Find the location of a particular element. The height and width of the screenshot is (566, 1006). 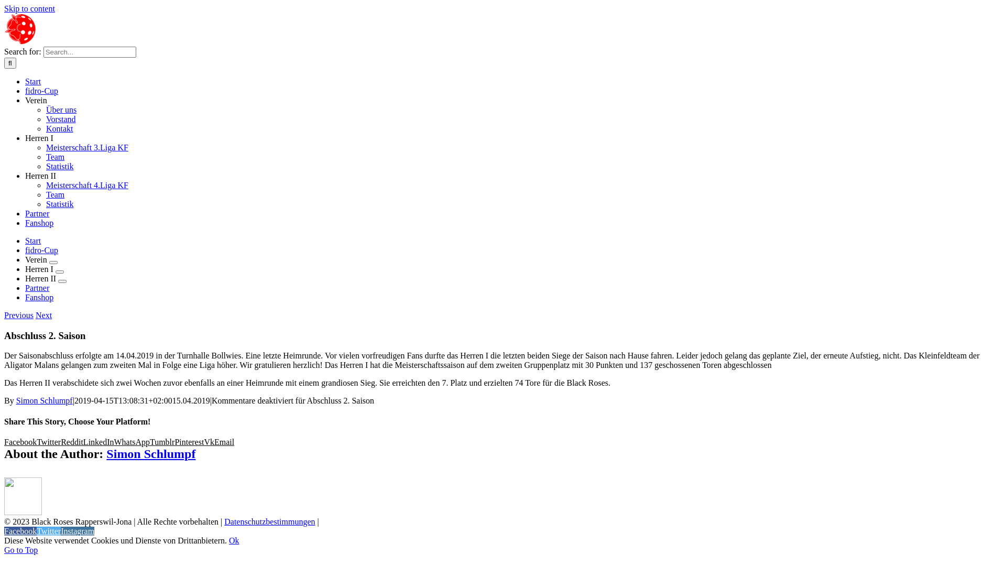

Statistik is located at coordinates (60, 204).